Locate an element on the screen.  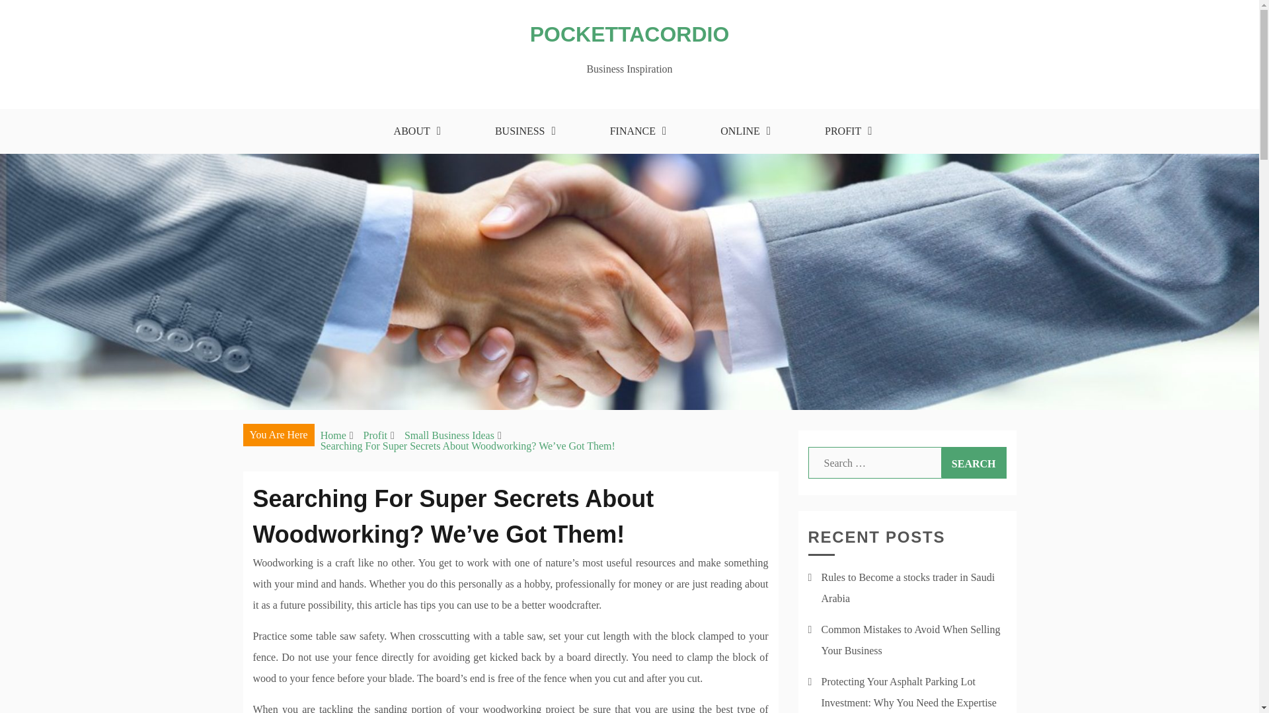
Small Business Ideas is located at coordinates (449, 436).